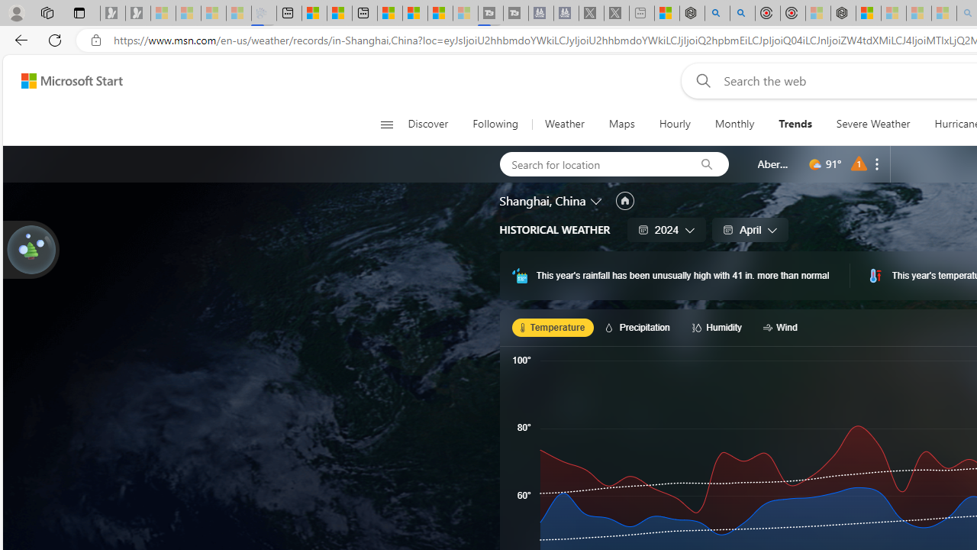 The height and width of the screenshot is (550, 977). What do you see at coordinates (31, 248) in the screenshot?
I see `Join us in planting real trees to help our planet!` at bounding box center [31, 248].